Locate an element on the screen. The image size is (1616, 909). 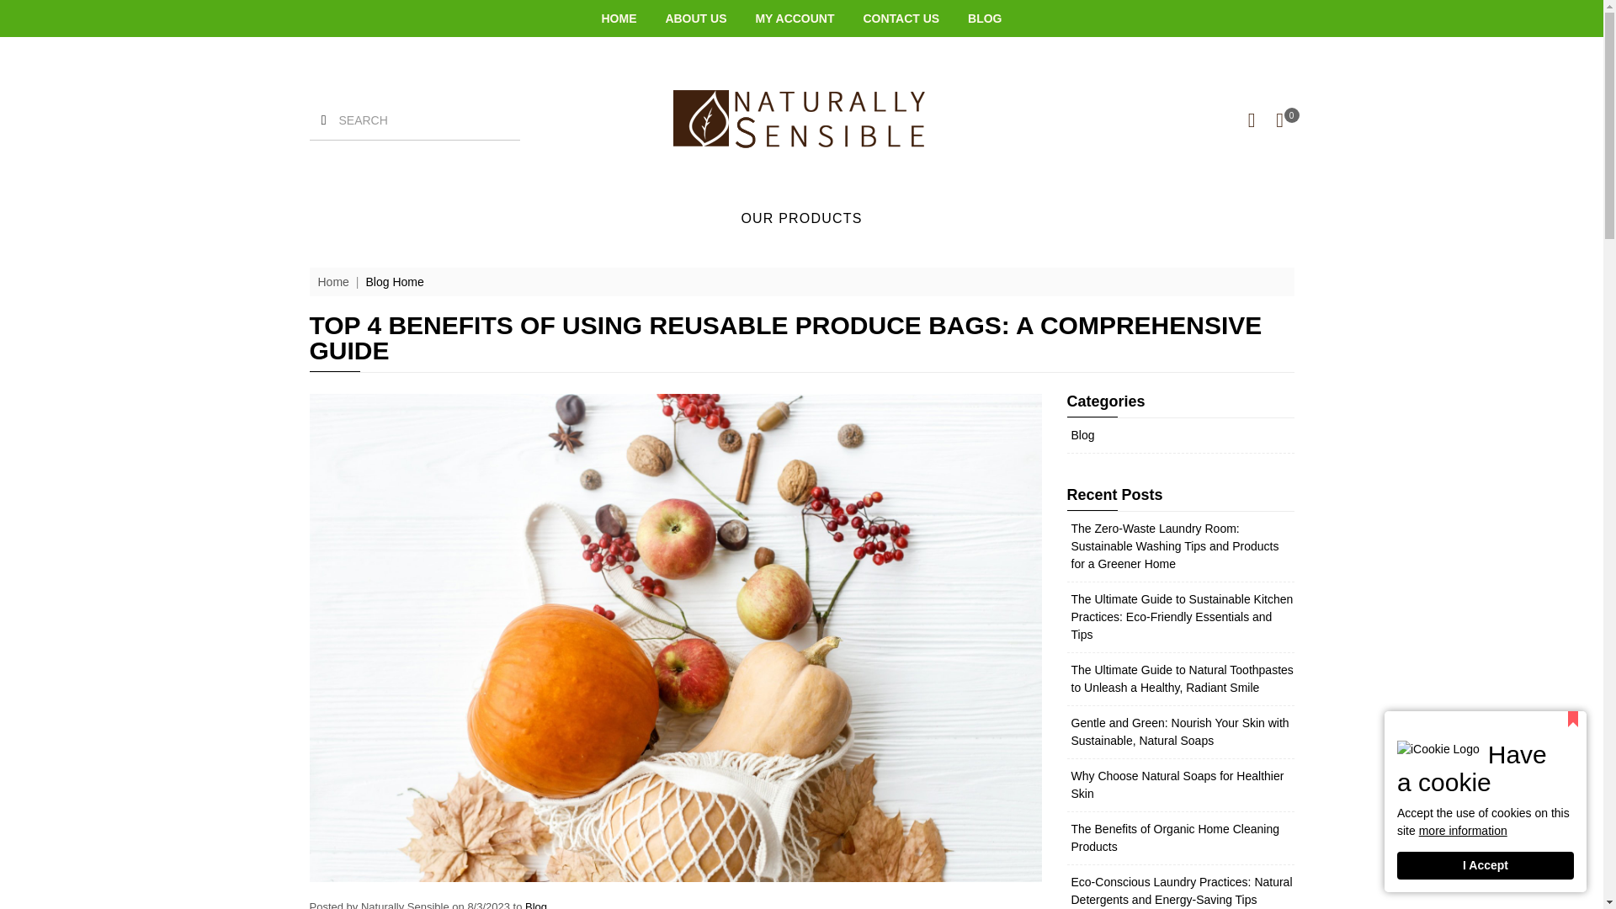
Blog is located at coordinates (1082, 434).